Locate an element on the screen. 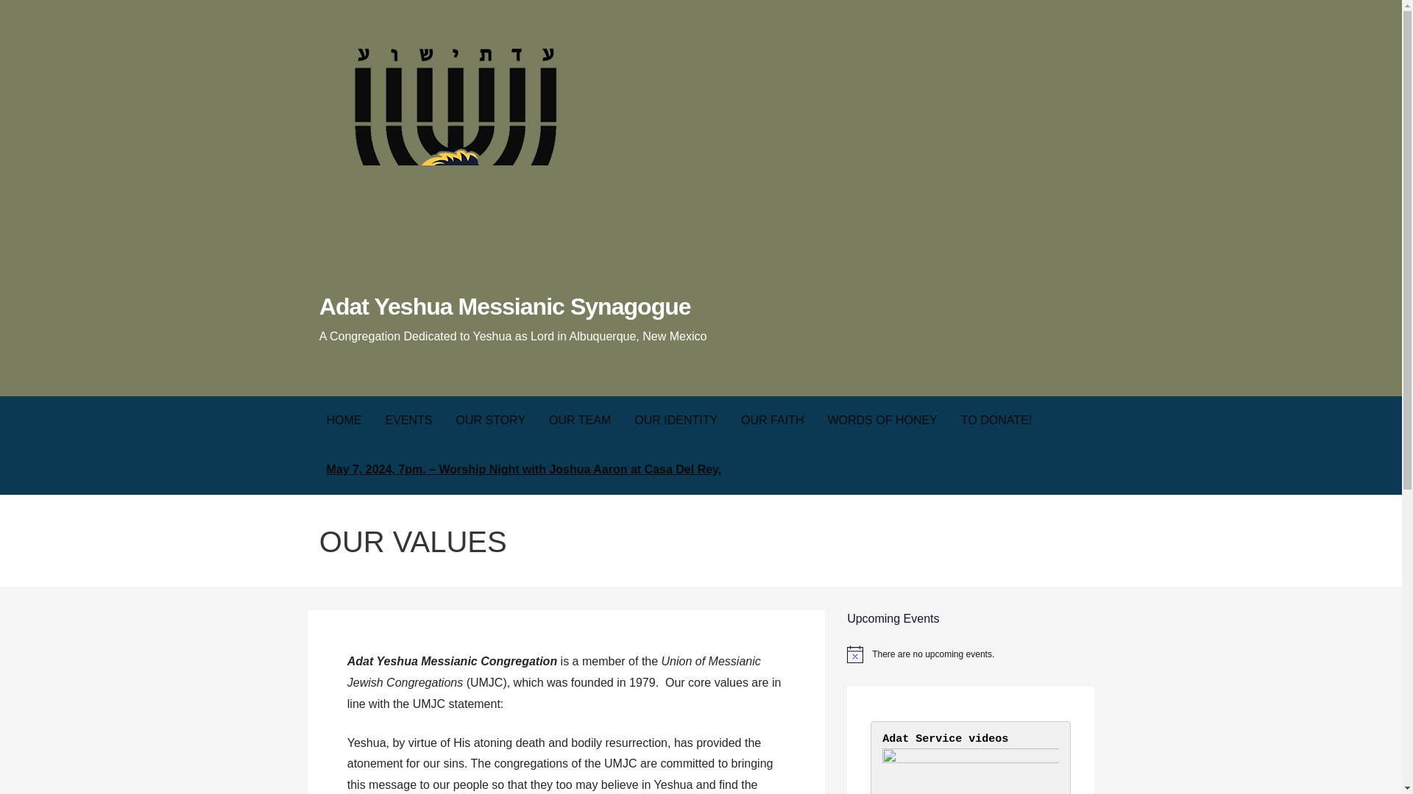 This screenshot has width=1413, height=794. OUR FAITH is located at coordinates (771, 421).